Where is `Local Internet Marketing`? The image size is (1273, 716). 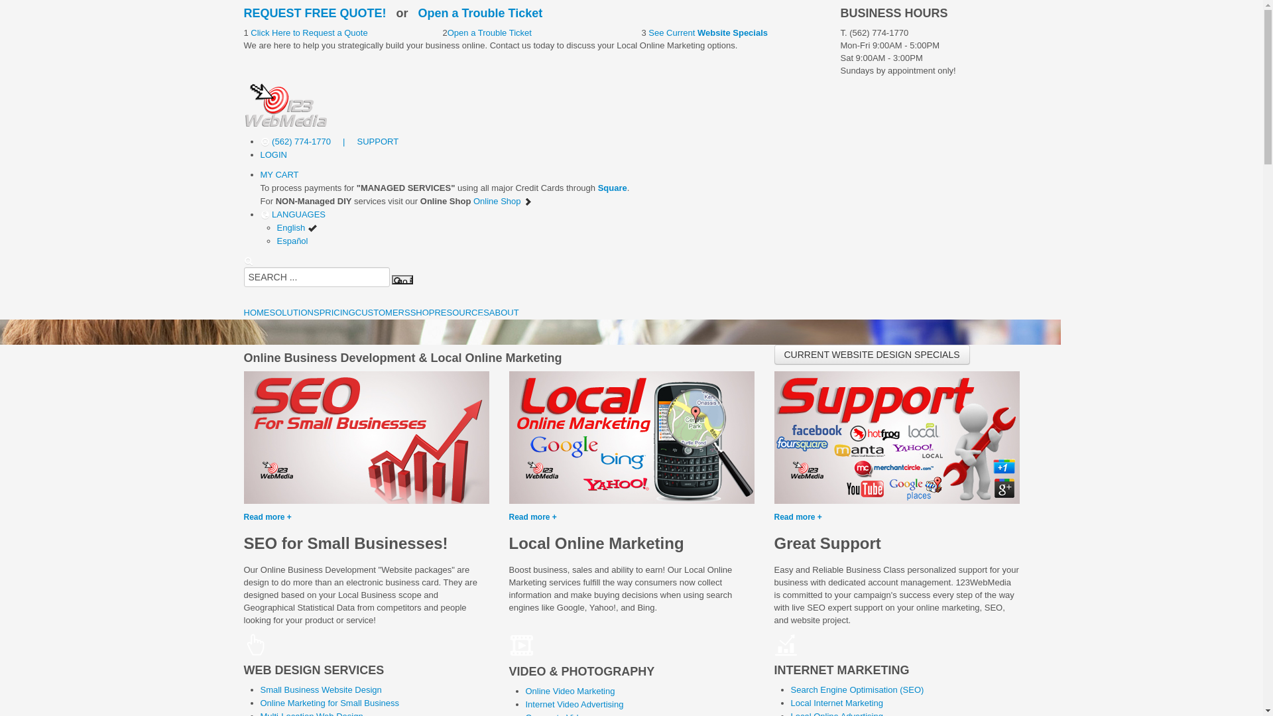
Local Internet Marketing is located at coordinates (837, 703).